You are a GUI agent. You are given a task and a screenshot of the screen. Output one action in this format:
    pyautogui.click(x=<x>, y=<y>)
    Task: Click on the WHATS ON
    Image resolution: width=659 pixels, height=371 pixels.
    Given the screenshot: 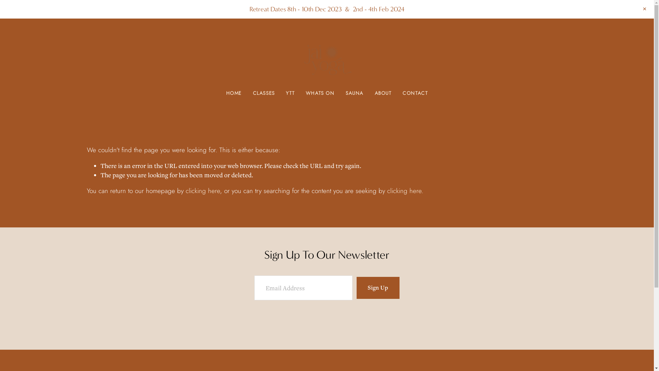 What is the action you would take?
    pyautogui.click(x=320, y=93)
    